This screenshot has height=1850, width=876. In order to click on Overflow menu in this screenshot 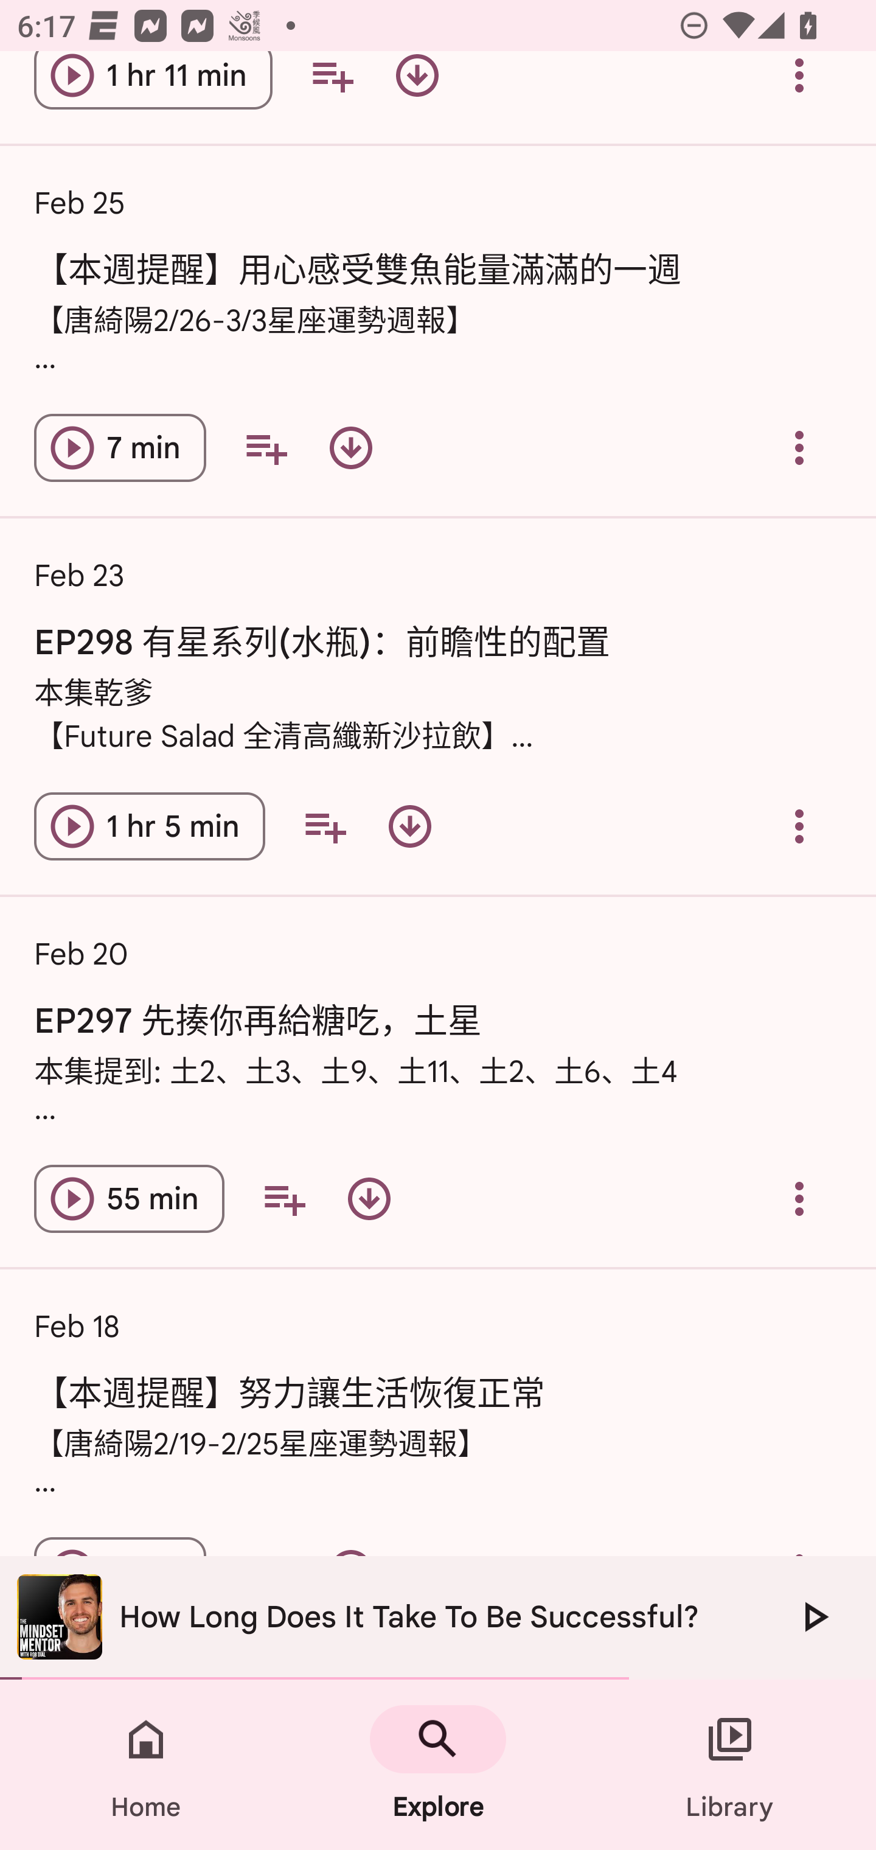, I will do `click(799, 825)`.